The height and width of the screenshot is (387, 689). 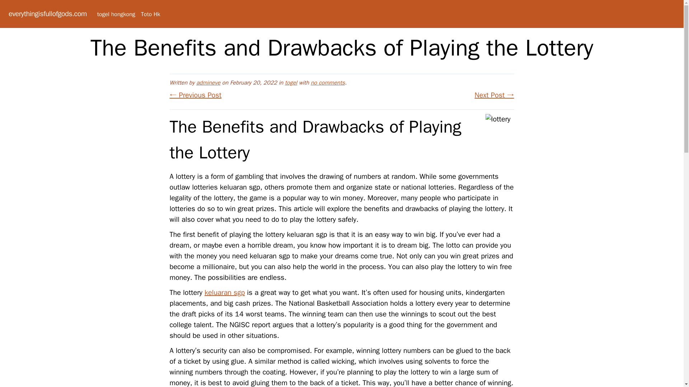 I want to click on togel hongkong, so click(x=116, y=14).